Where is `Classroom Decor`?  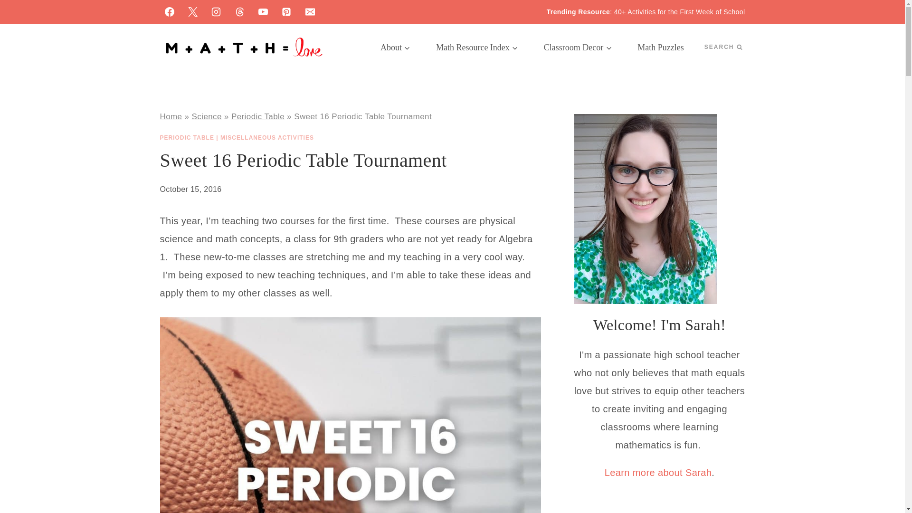 Classroom Decor is located at coordinates (578, 47).